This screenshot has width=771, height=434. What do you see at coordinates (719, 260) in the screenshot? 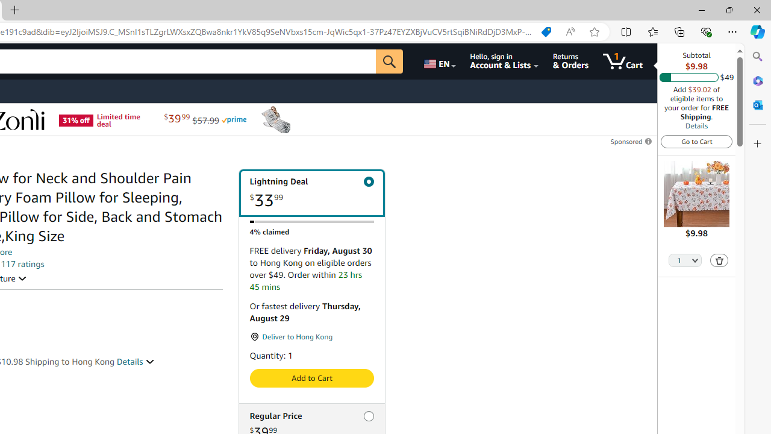
I see `Delete` at bounding box center [719, 260].